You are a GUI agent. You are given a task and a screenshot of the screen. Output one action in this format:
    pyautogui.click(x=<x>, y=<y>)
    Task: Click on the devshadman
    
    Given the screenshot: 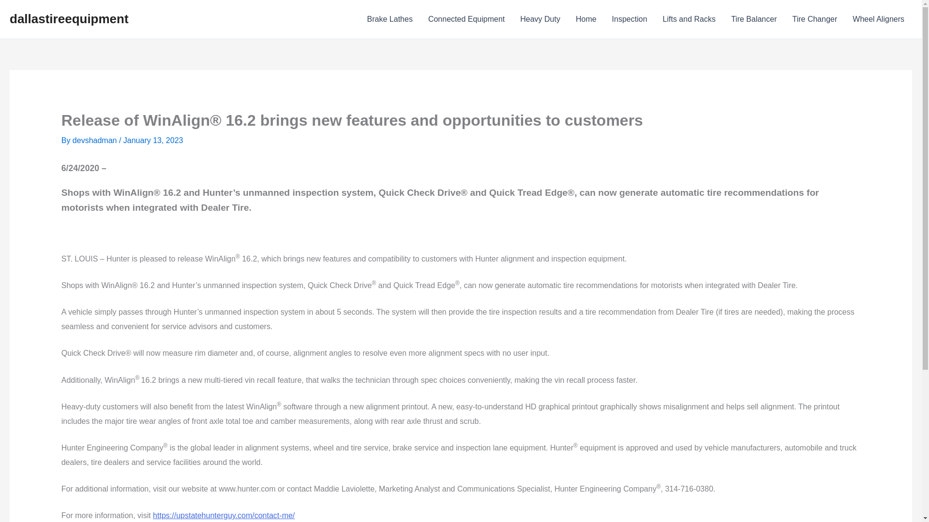 What is the action you would take?
    pyautogui.click(x=95, y=140)
    